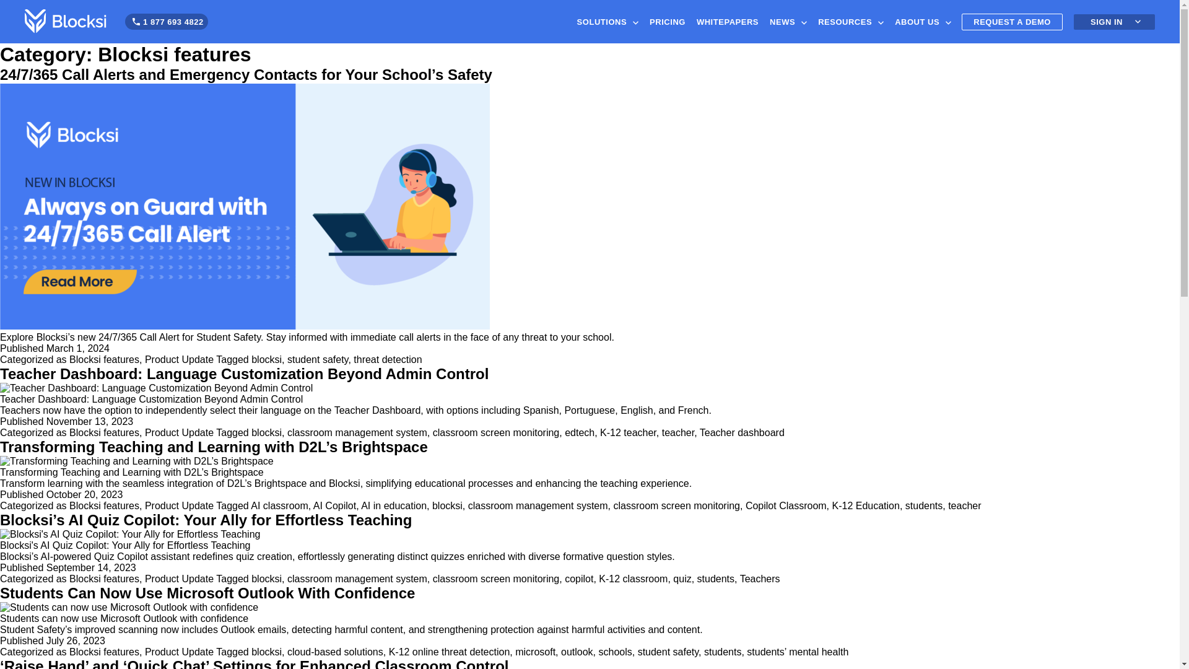  Describe the element at coordinates (851, 21) in the screenshot. I see `RESOURCES` at that location.